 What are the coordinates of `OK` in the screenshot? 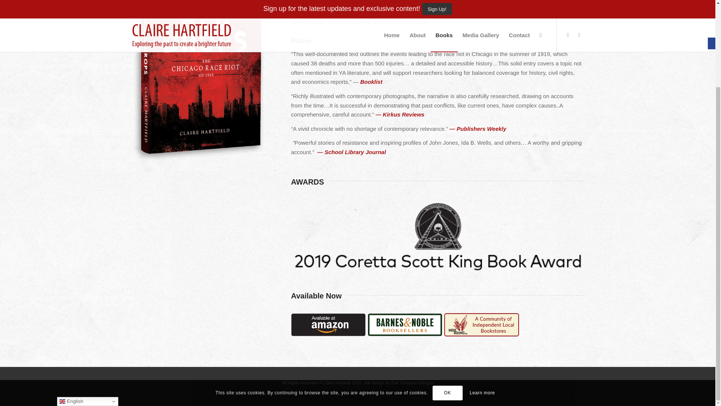 It's located at (448, 286).